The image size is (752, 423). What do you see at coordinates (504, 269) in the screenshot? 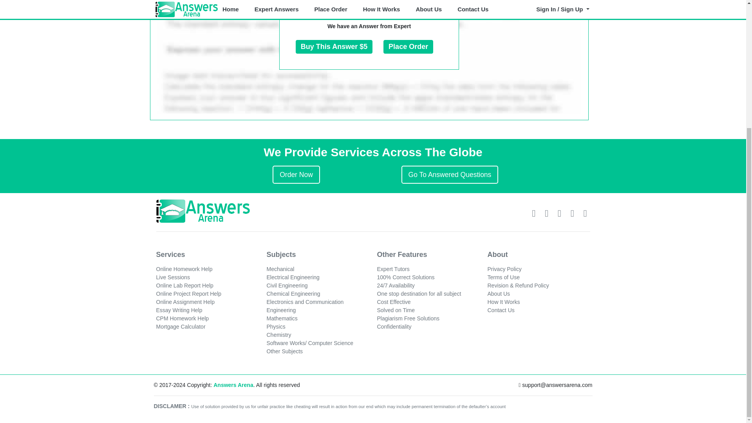
I see `Privacy Policy` at bounding box center [504, 269].